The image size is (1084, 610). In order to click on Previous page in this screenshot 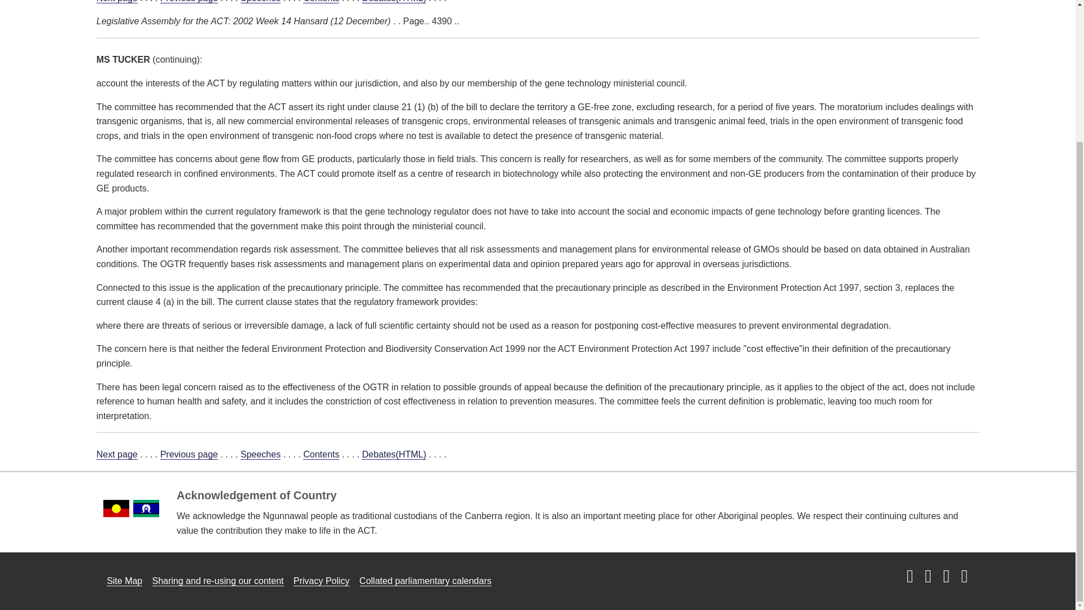, I will do `click(189, 454)`.